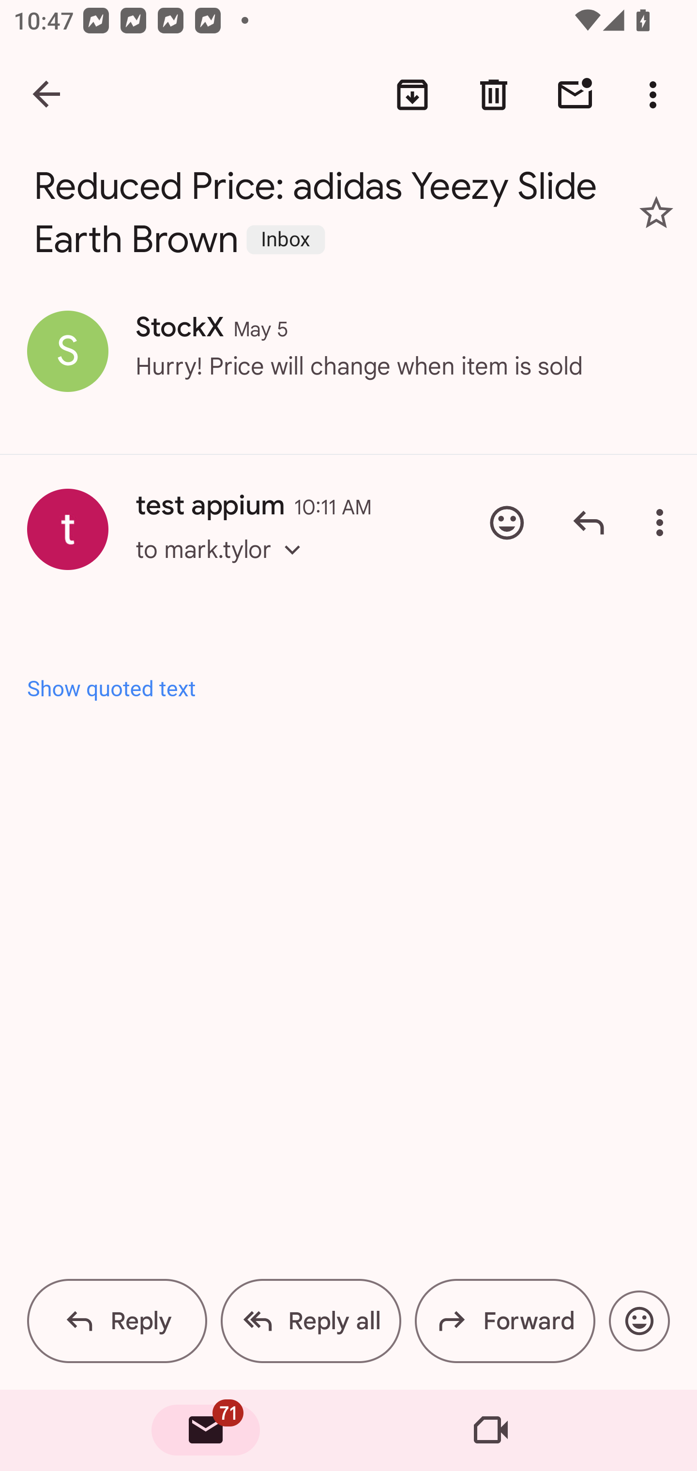 The image size is (697, 1471). Describe the element at coordinates (639, 1321) in the screenshot. I see `Add emoji reaction` at that location.